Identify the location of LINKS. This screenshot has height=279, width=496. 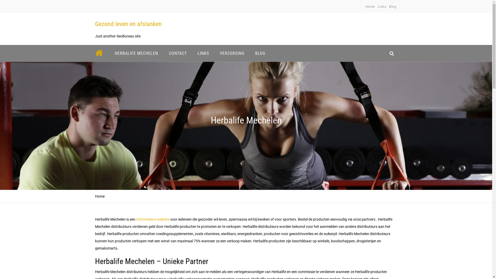
(203, 53).